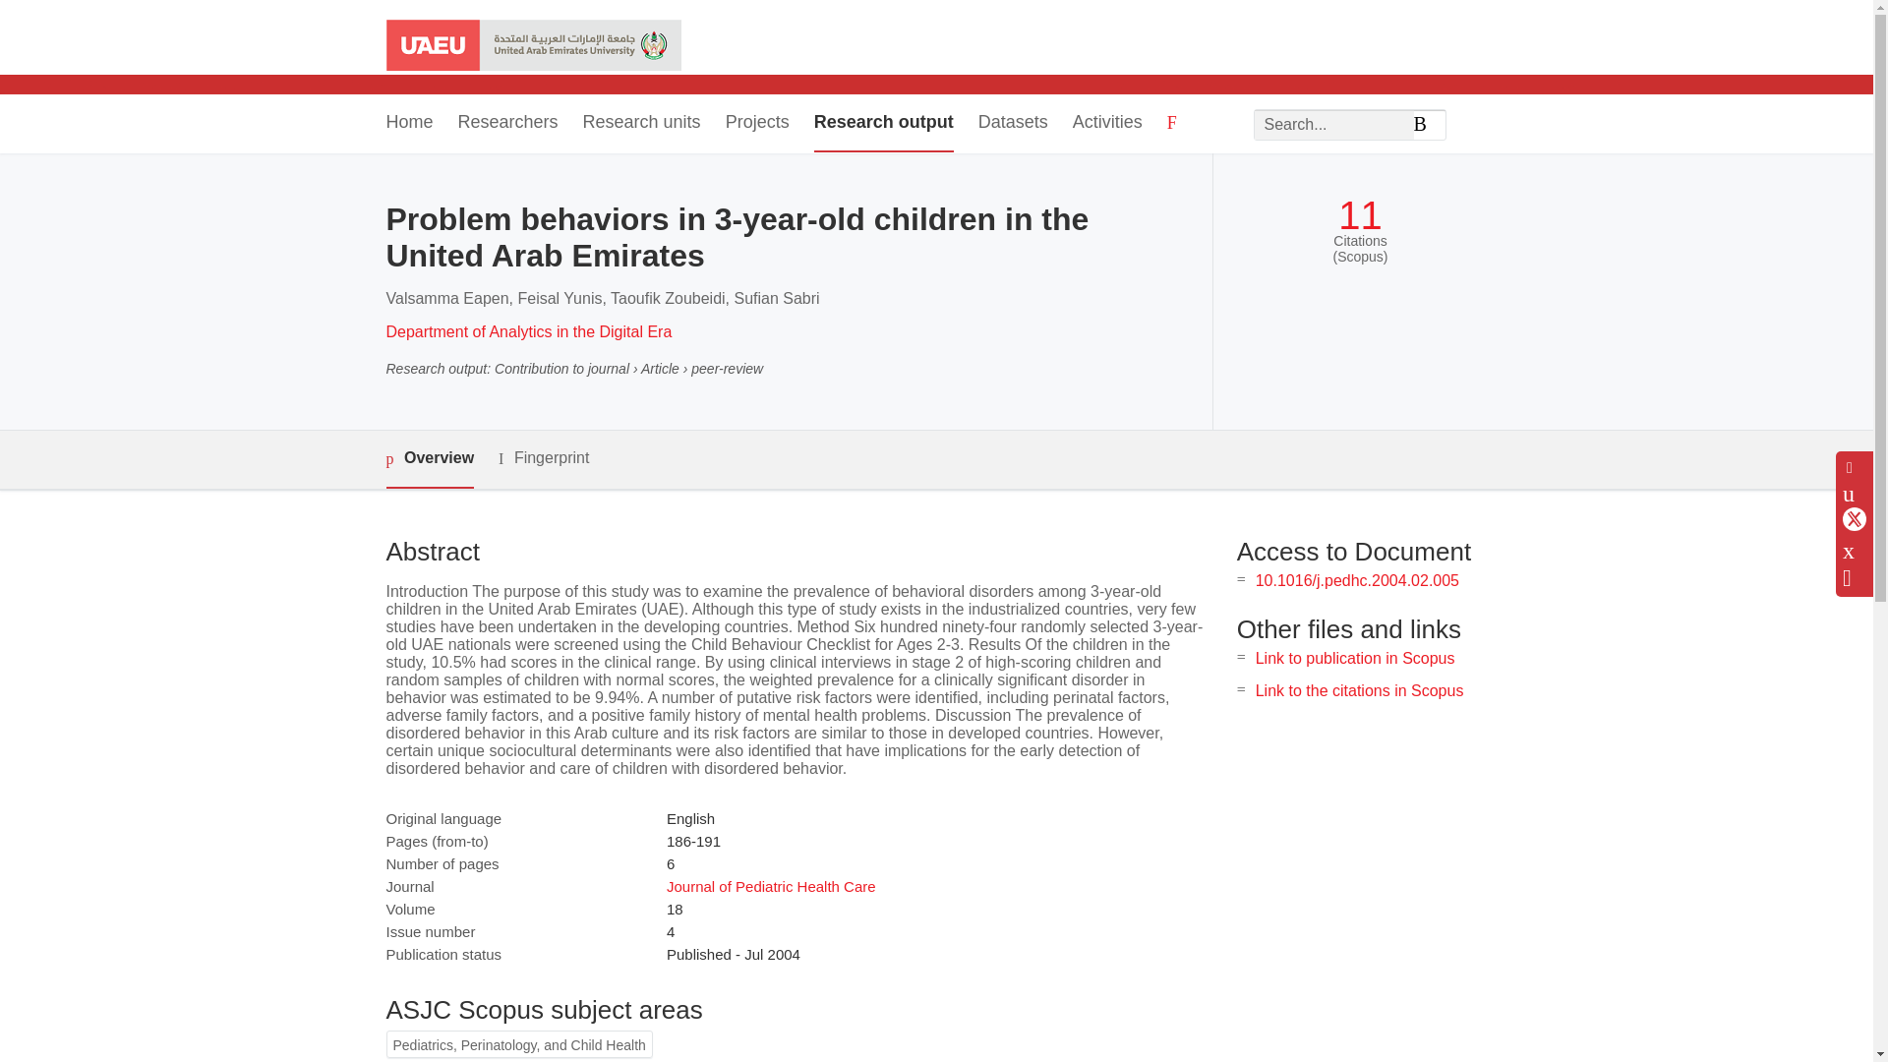  I want to click on Researchers, so click(508, 124).